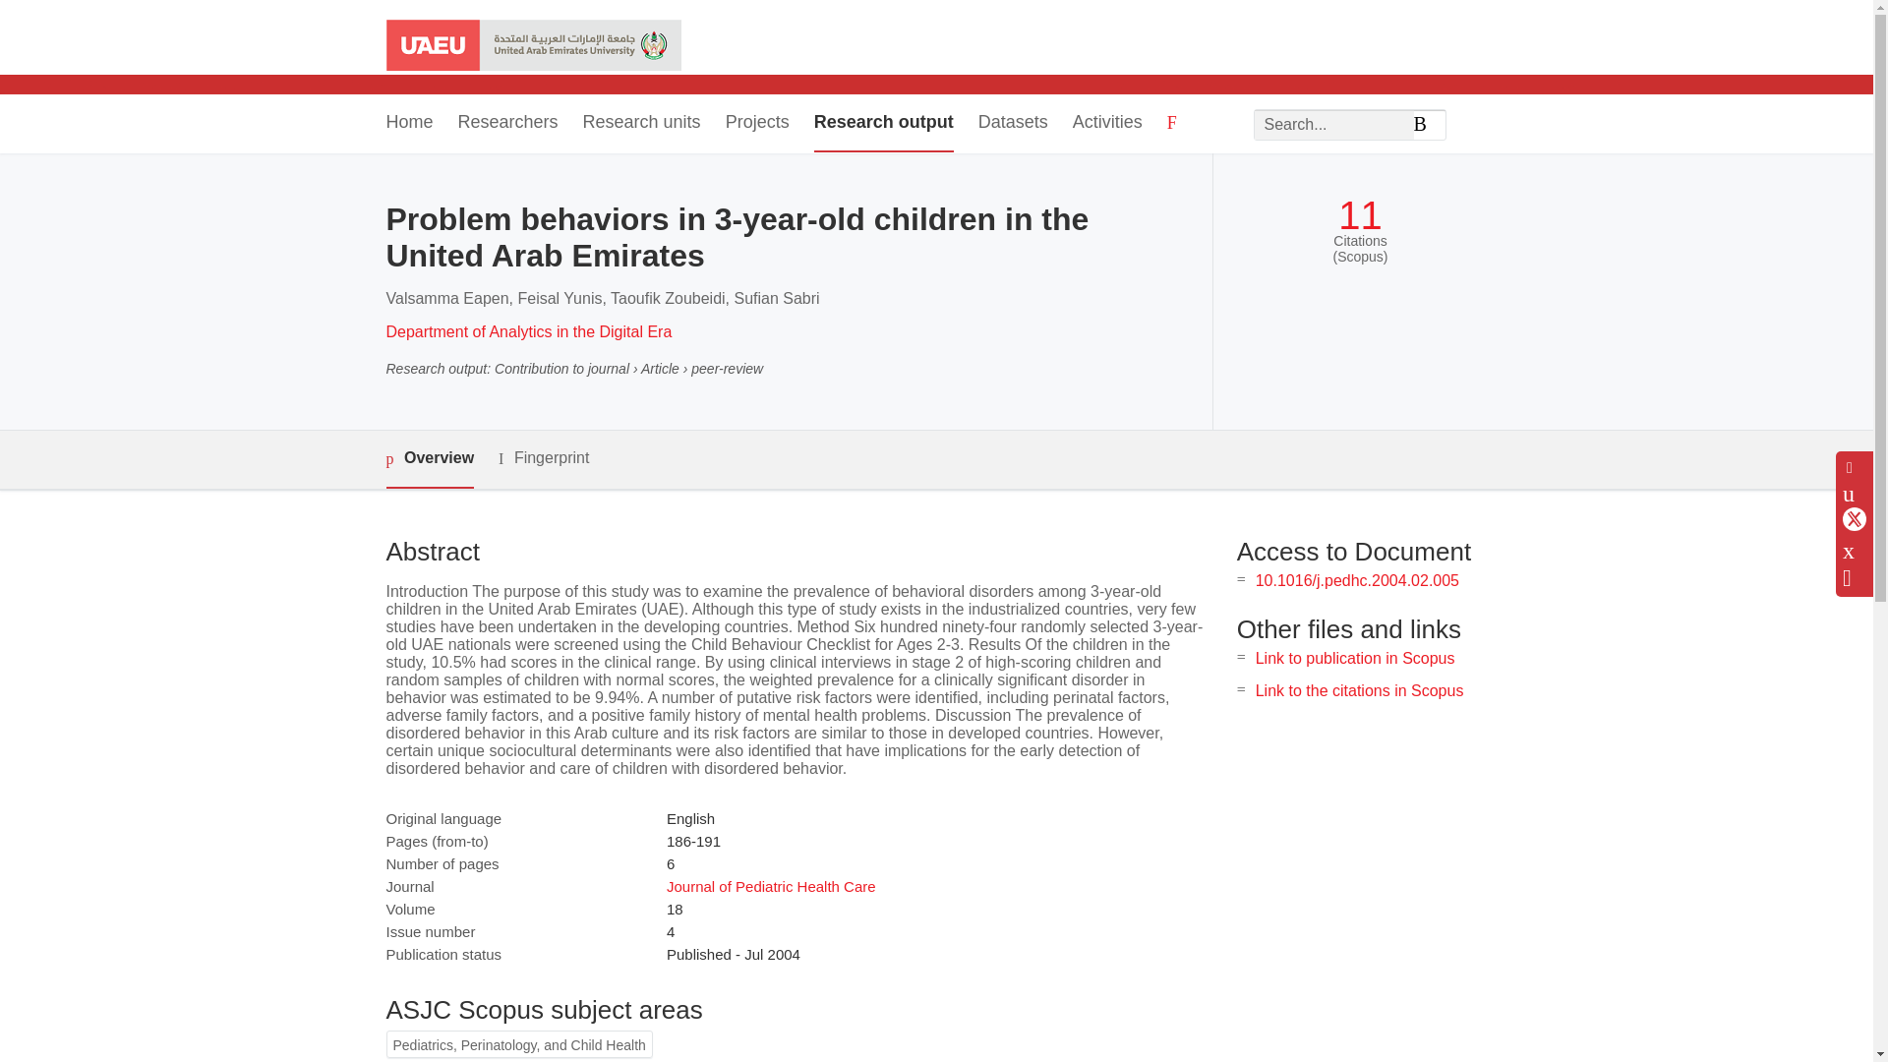  I want to click on Researchers, so click(508, 124).